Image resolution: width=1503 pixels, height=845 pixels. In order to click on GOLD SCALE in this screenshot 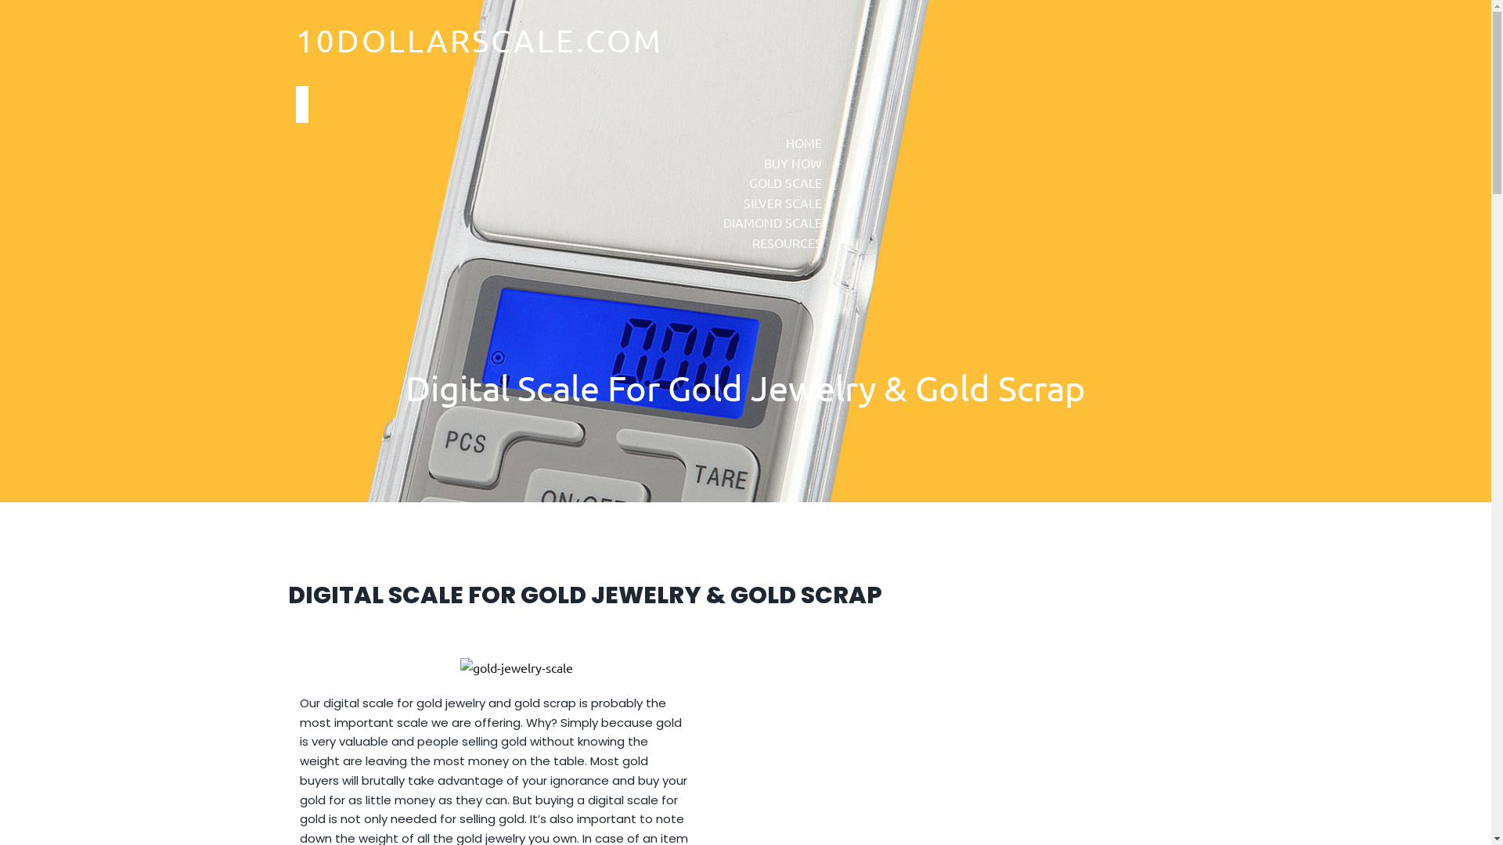, I will do `click(784, 182)`.